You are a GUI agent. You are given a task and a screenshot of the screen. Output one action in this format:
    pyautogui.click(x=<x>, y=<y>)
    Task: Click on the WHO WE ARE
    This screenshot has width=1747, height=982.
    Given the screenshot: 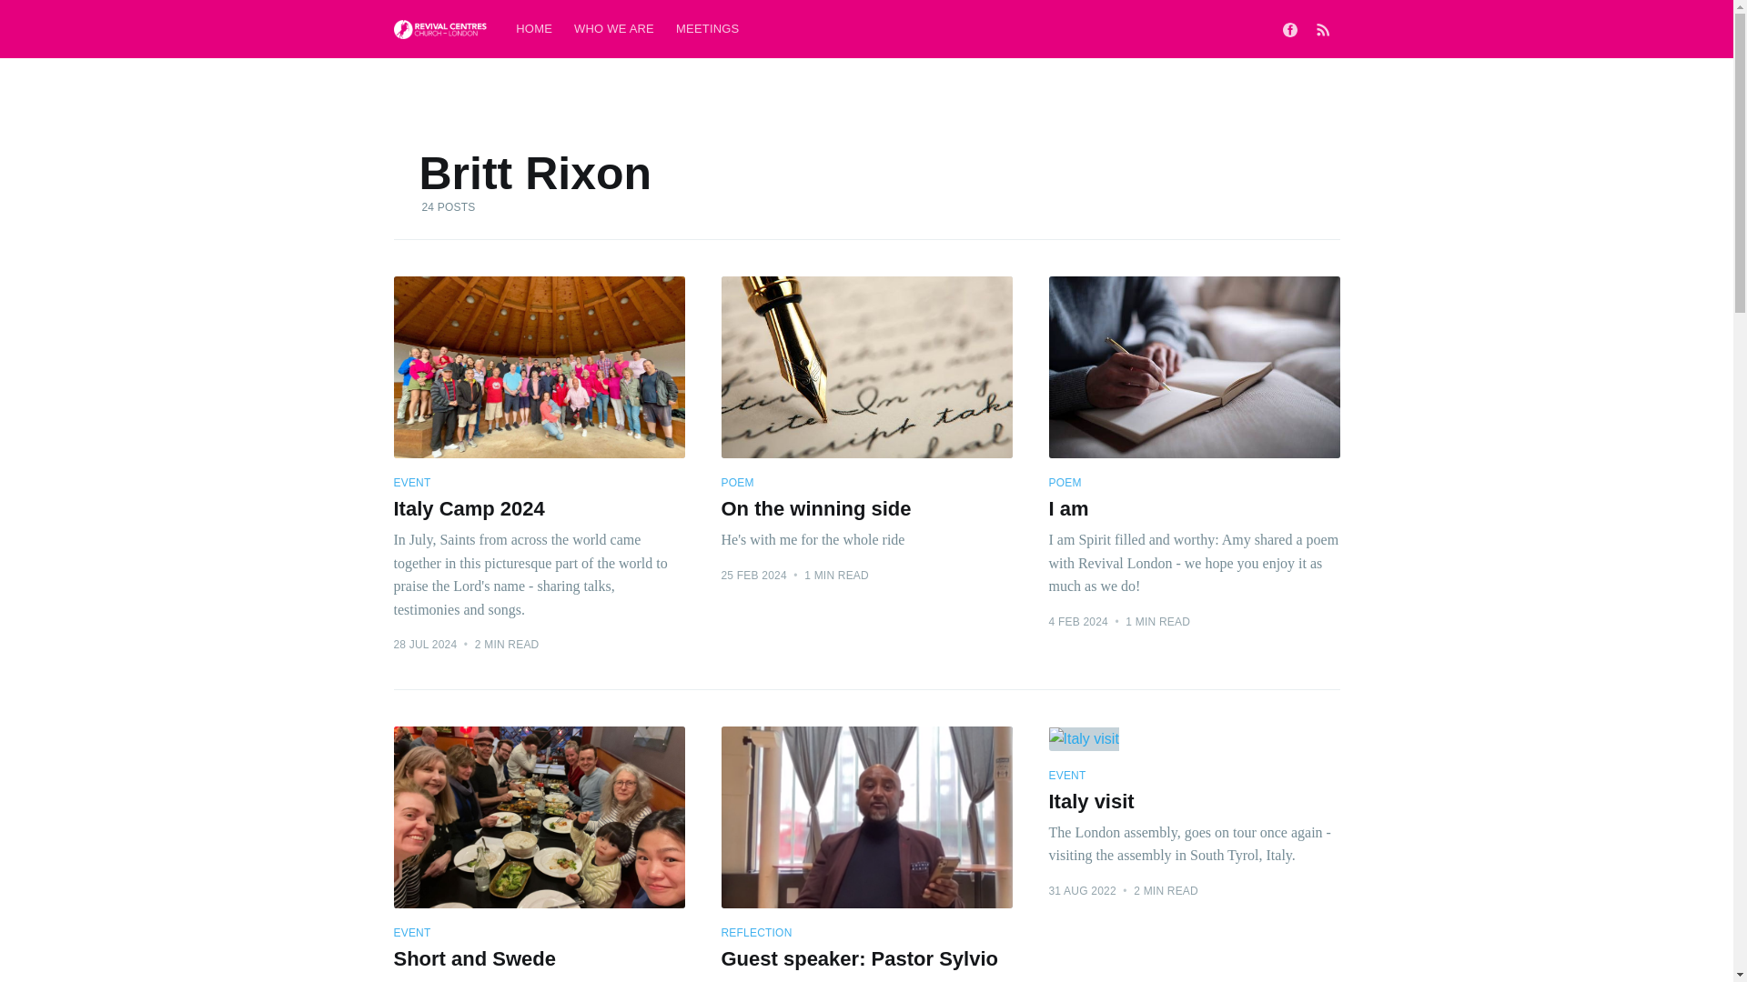 What is the action you would take?
    pyautogui.click(x=533, y=29)
    